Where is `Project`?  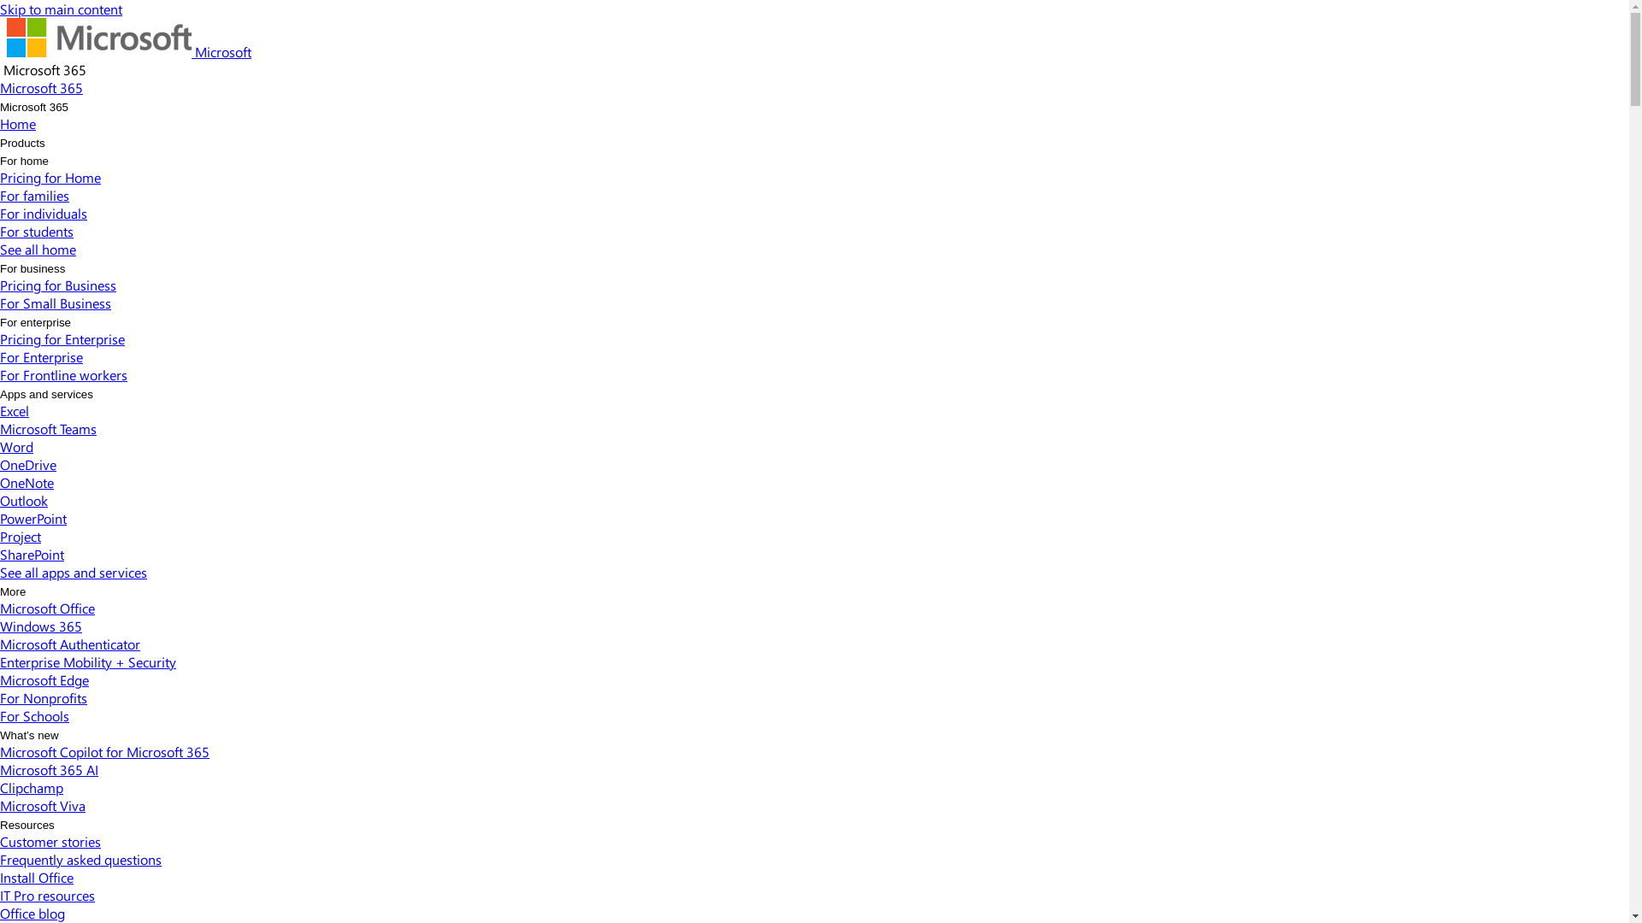
Project is located at coordinates (21, 537).